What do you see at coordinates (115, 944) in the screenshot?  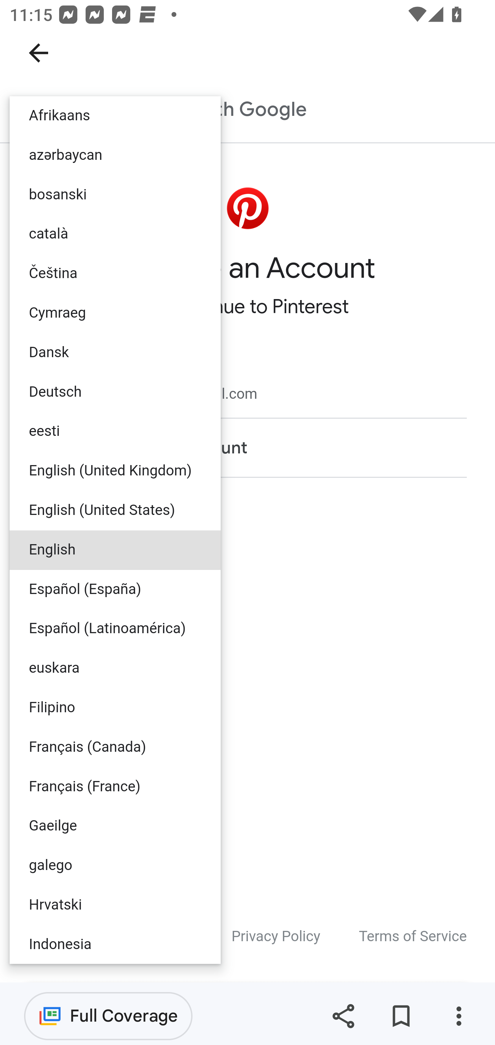 I see `‪Indonesia‬` at bounding box center [115, 944].